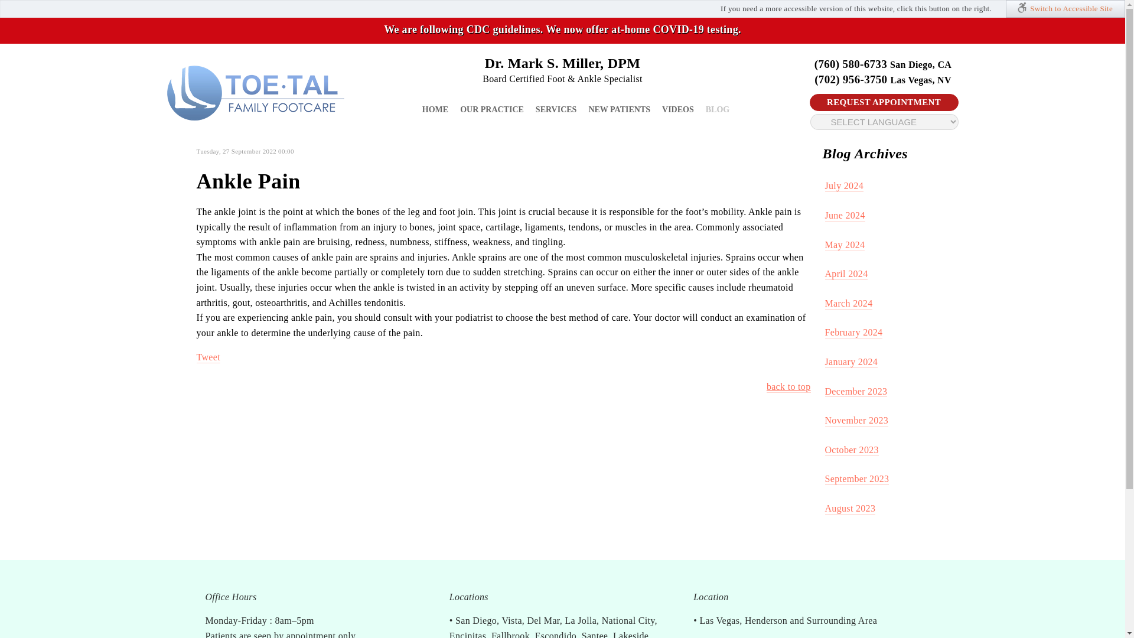 This screenshot has width=1134, height=638. I want to click on HOME, so click(435, 110).